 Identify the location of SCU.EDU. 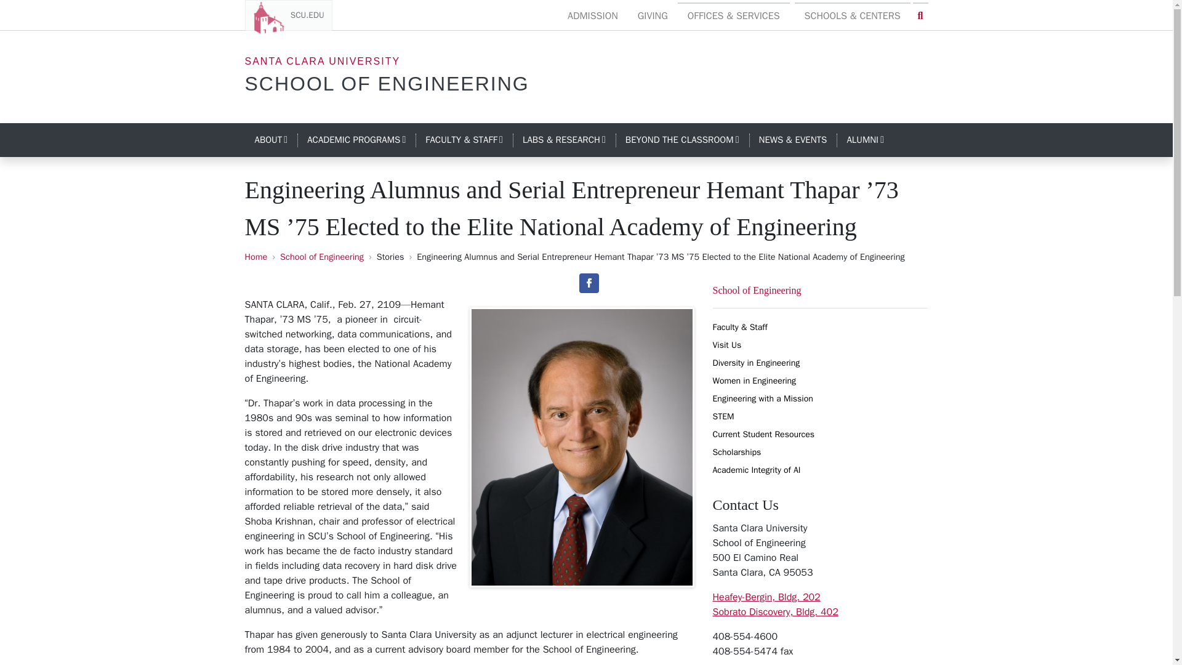
(288, 15).